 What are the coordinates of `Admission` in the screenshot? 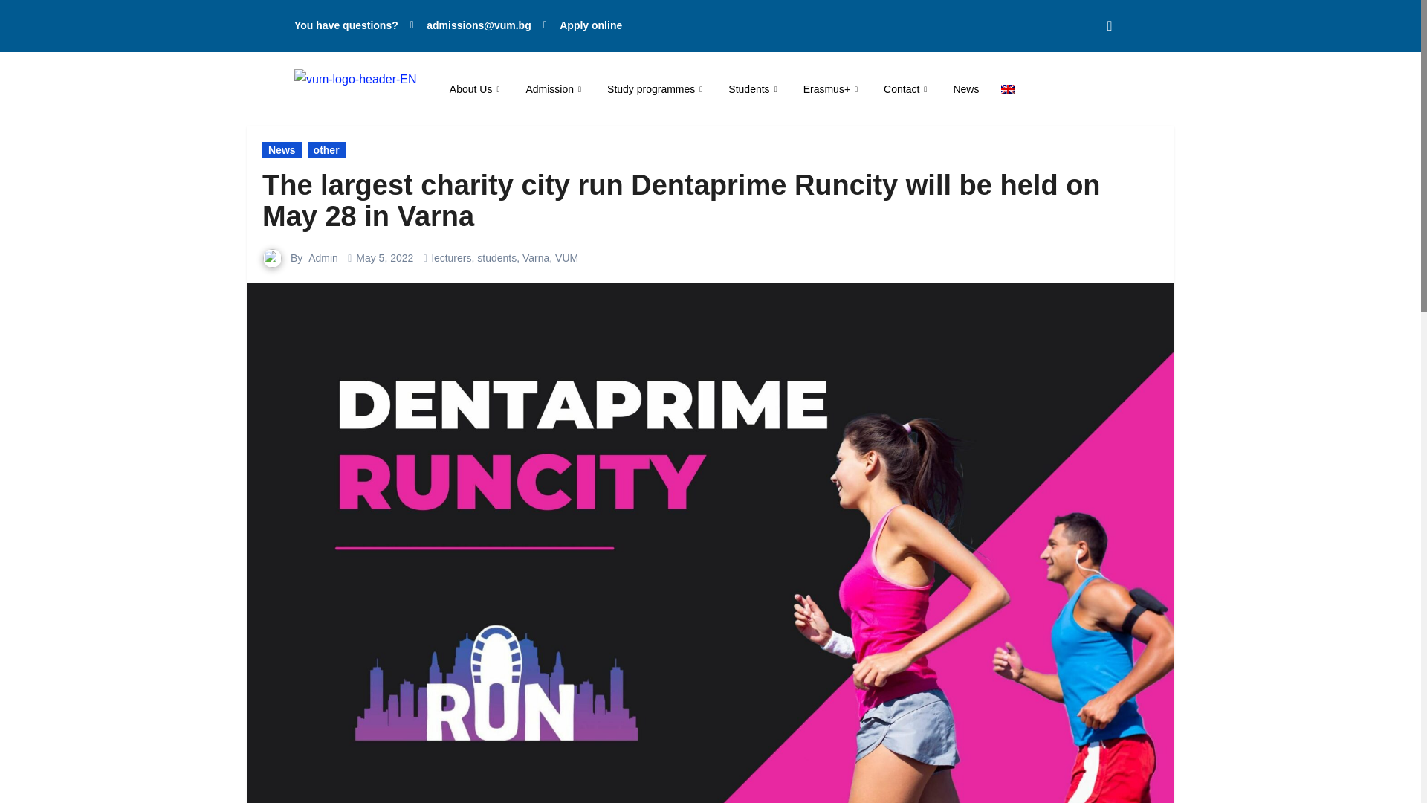 It's located at (554, 88).